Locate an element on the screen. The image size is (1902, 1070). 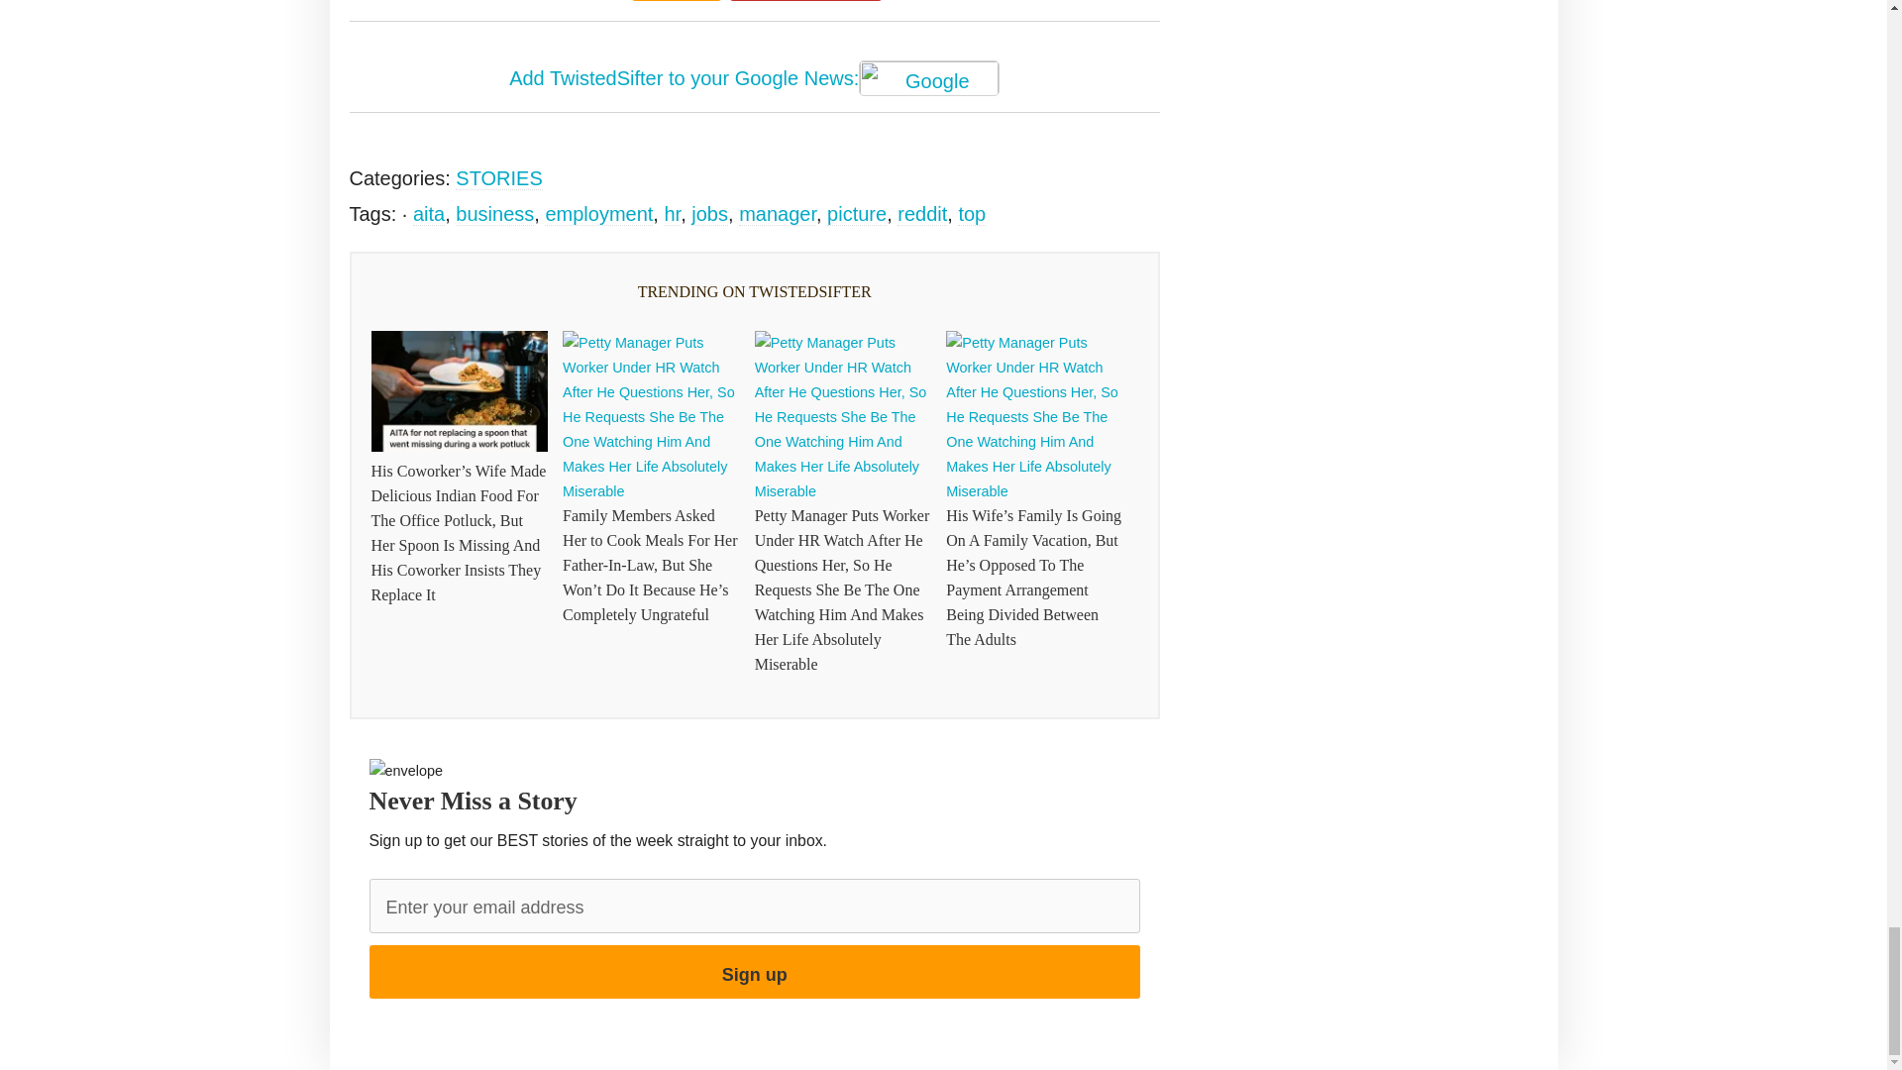
Add TwistedSifter to your Google News: is located at coordinates (755, 79).